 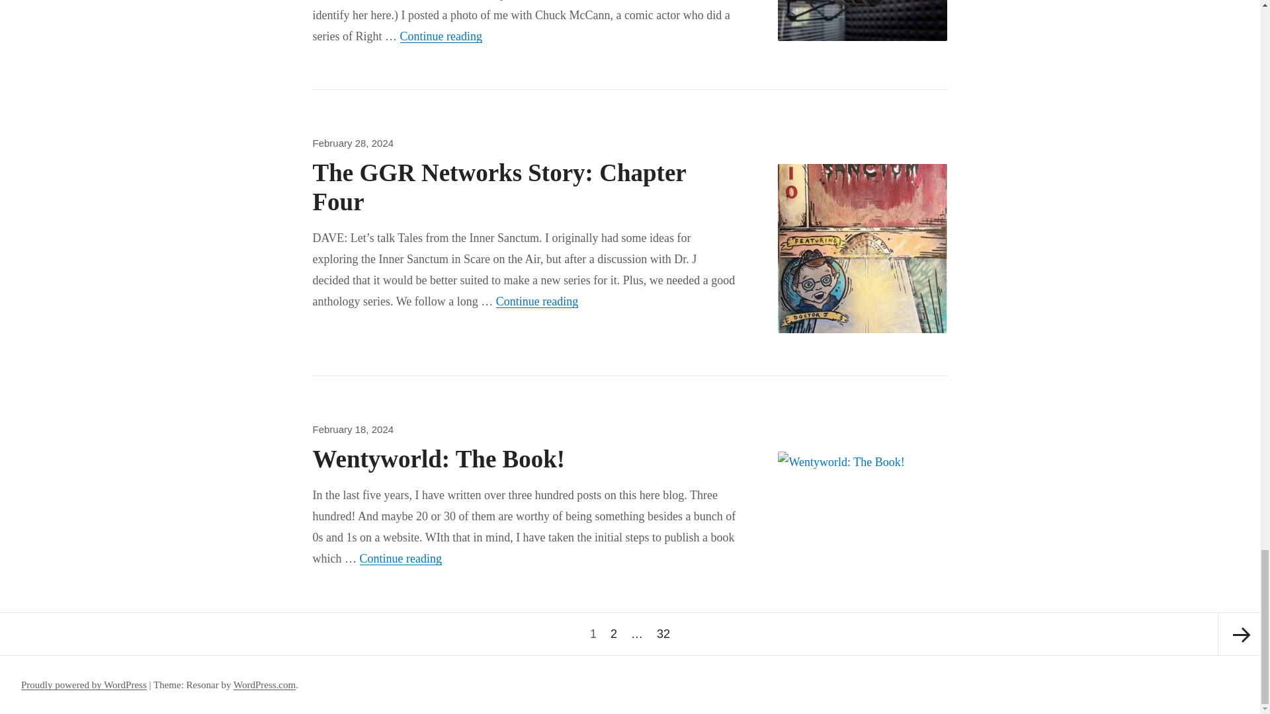 I want to click on February 28, 2024, so click(x=537, y=301).